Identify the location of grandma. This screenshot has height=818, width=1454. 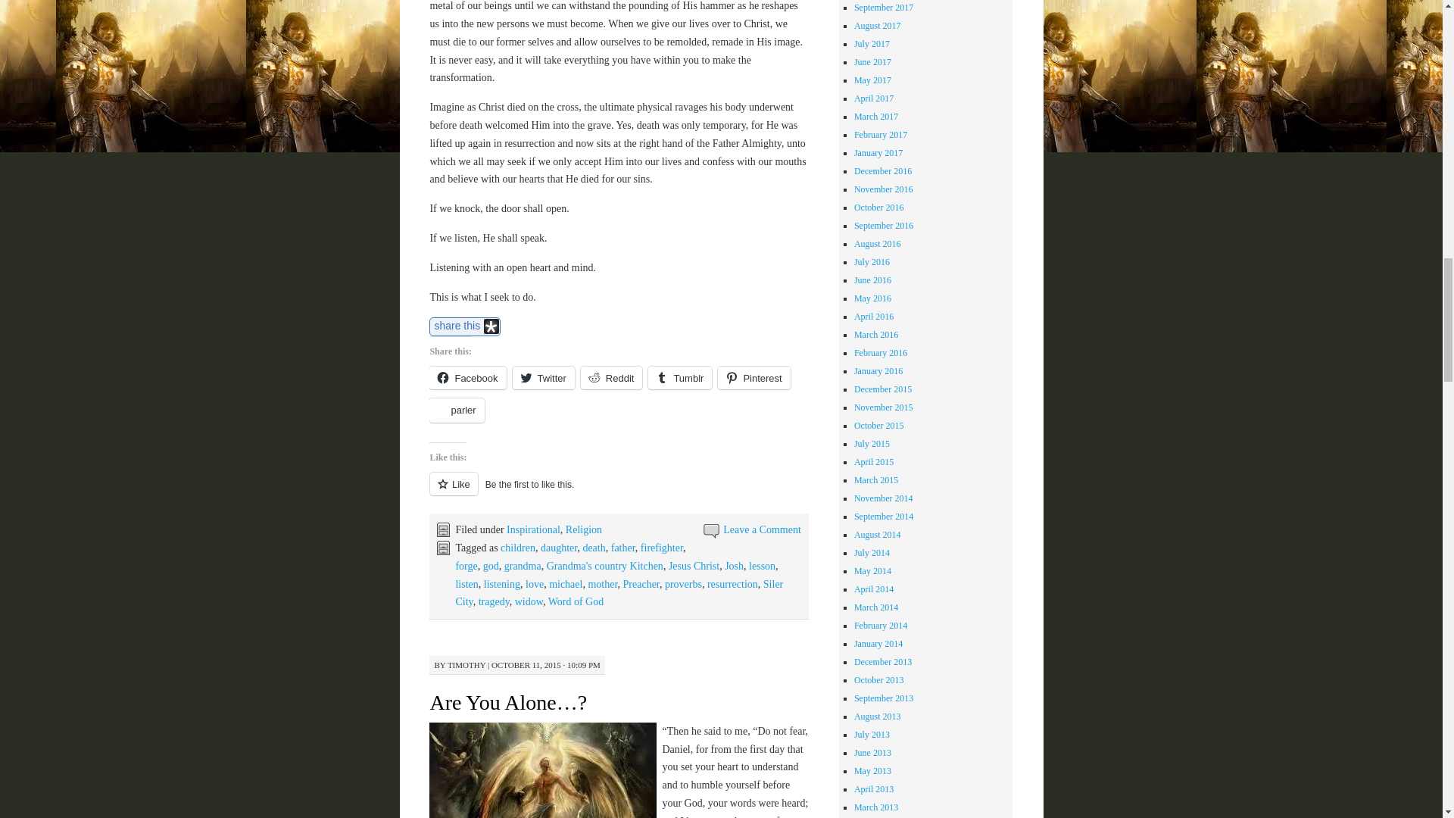
(523, 565).